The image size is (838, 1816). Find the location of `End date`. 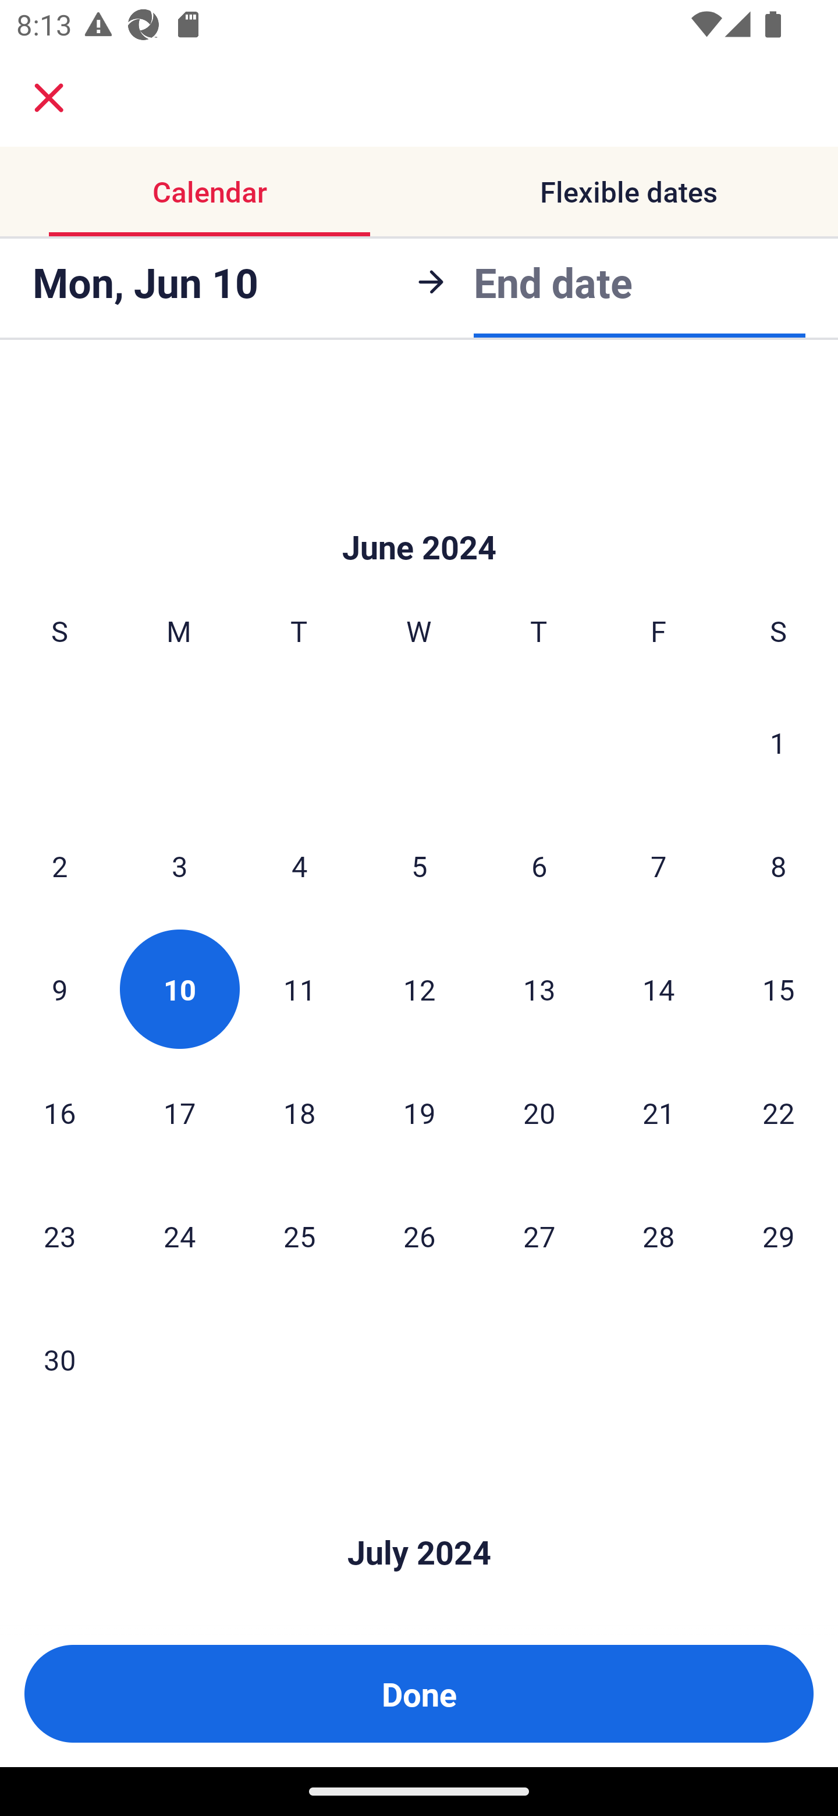

End date is located at coordinates (553, 278).